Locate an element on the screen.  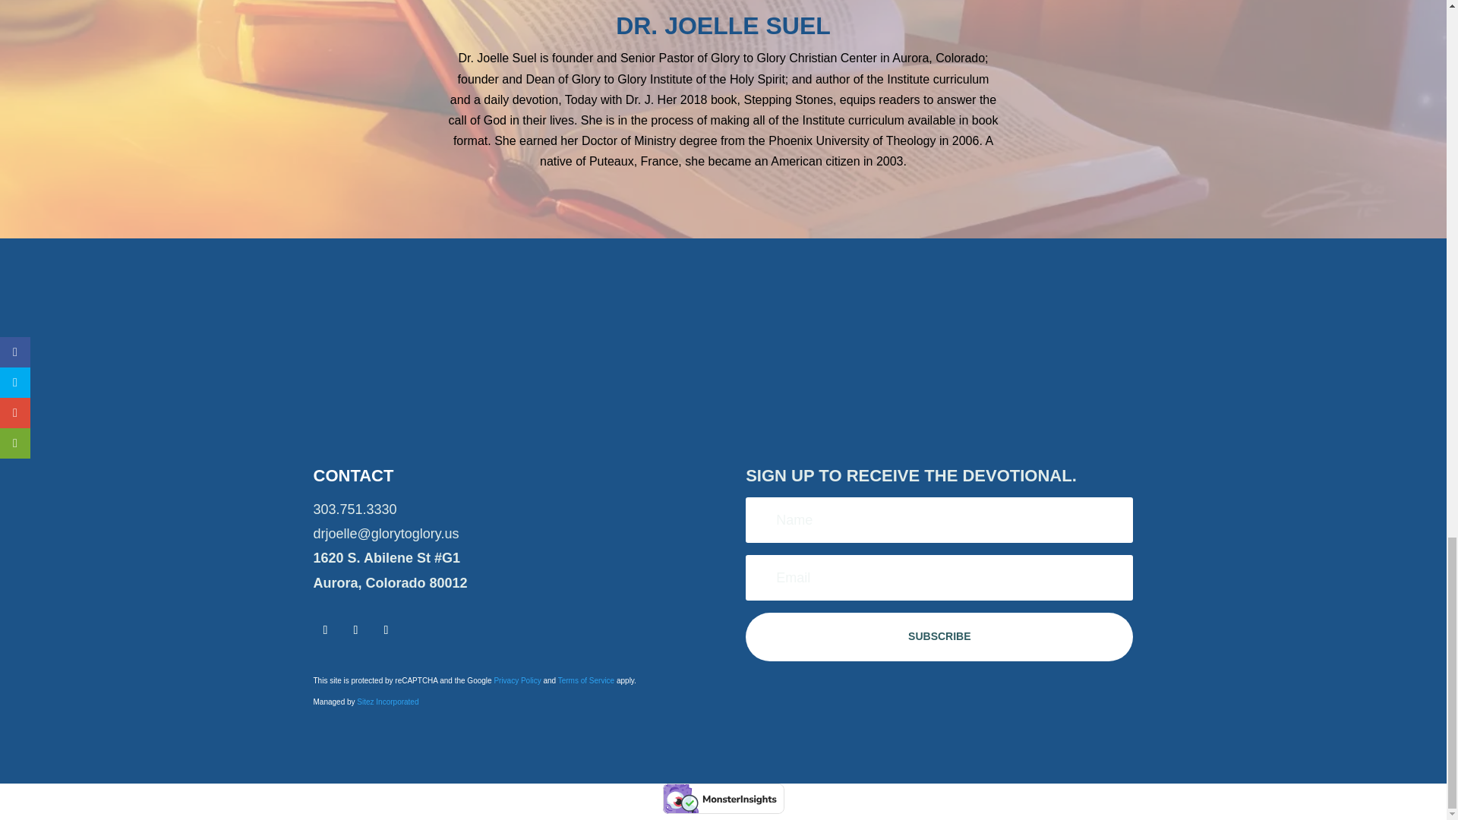
Verified by MonsterInsights is located at coordinates (723, 799).